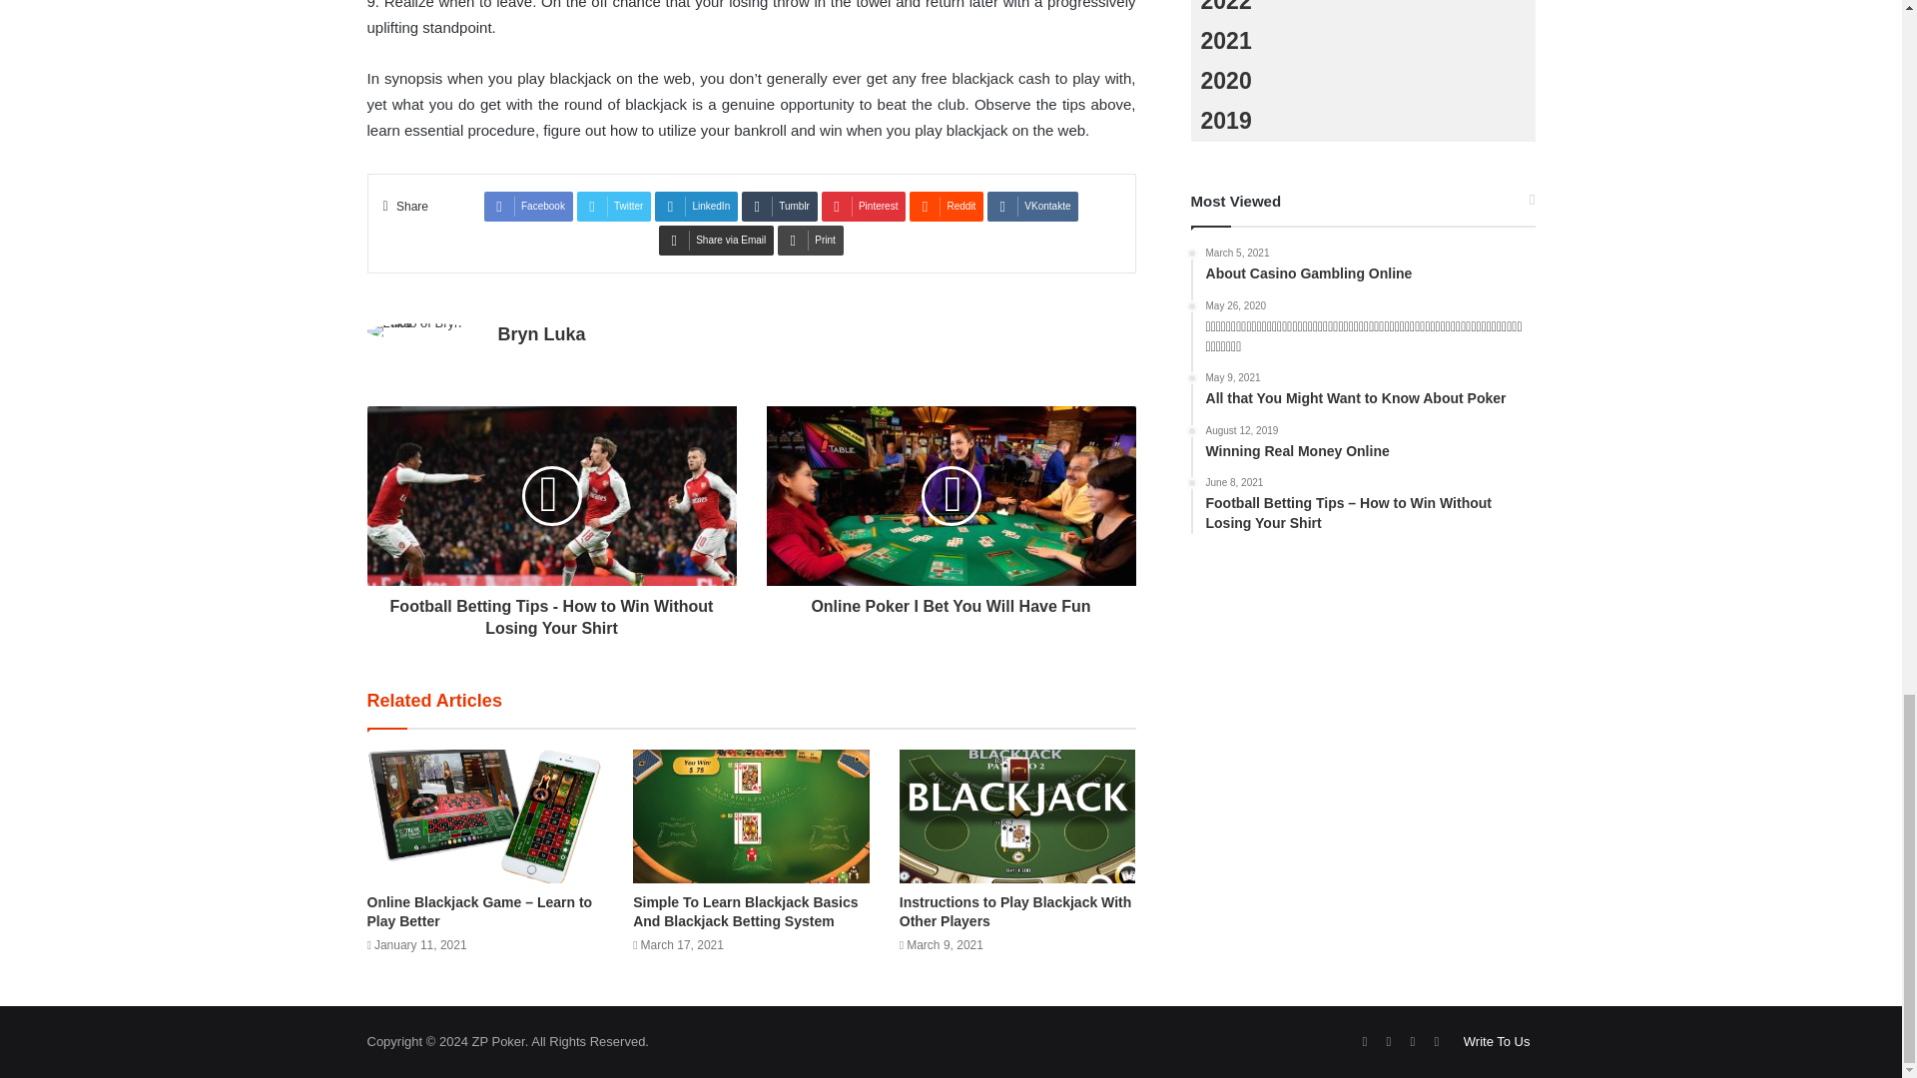 Image resolution: width=1917 pixels, height=1078 pixels. I want to click on VKontakte, so click(1032, 207).